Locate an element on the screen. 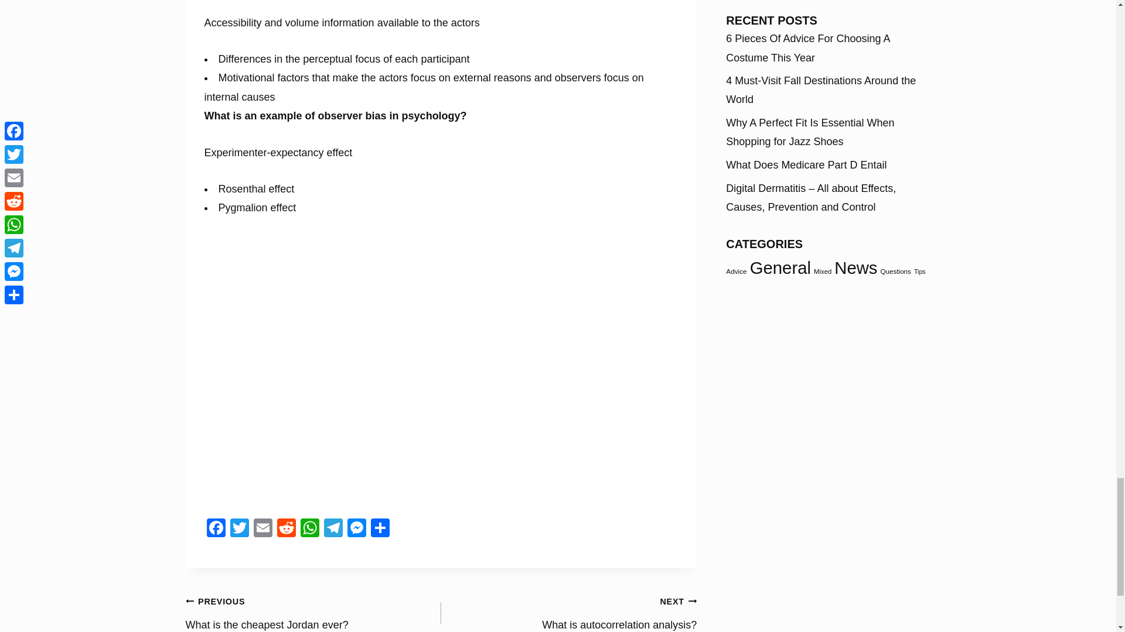 The image size is (1125, 632). Telegram is located at coordinates (309, 529).